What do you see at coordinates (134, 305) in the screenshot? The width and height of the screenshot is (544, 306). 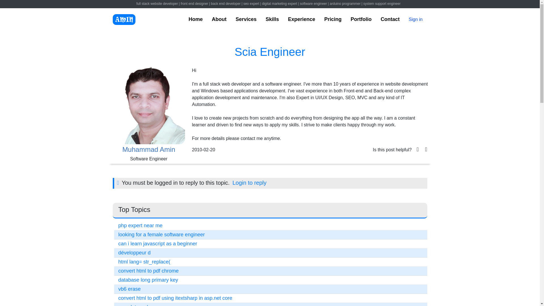 I see `complete web` at bounding box center [134, 305].